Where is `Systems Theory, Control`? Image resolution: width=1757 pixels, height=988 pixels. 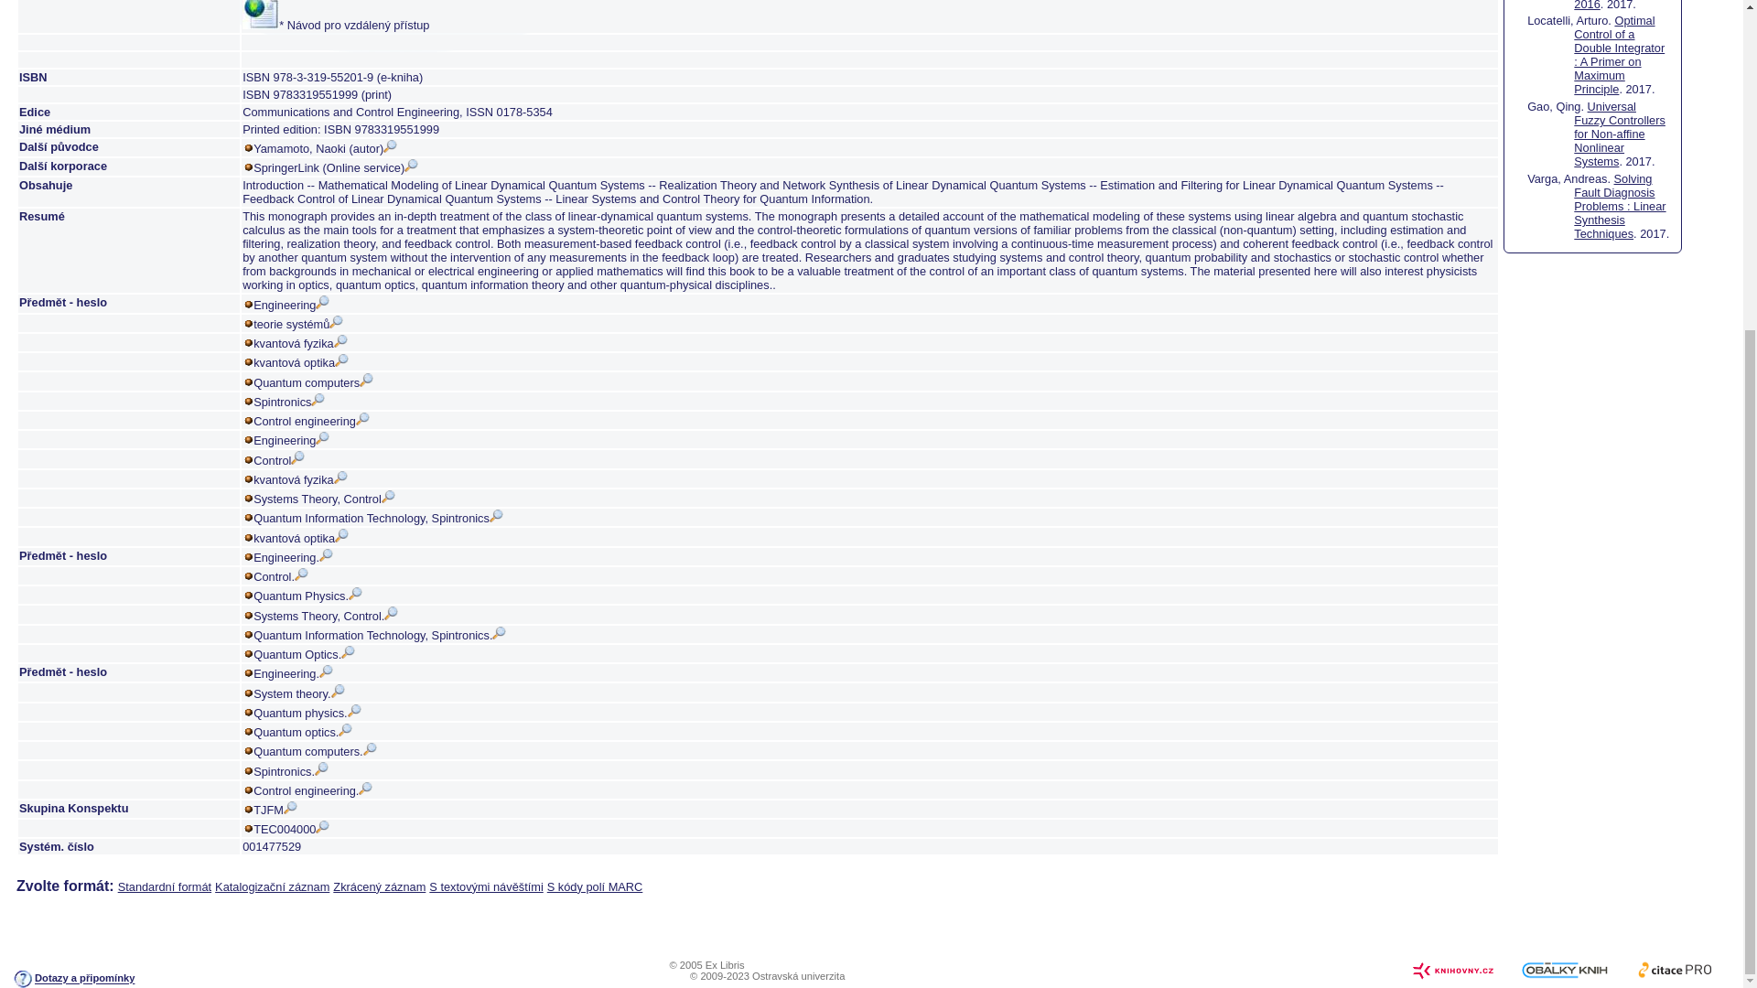 Systems Theory, Control is located at coordinates (324, 498).